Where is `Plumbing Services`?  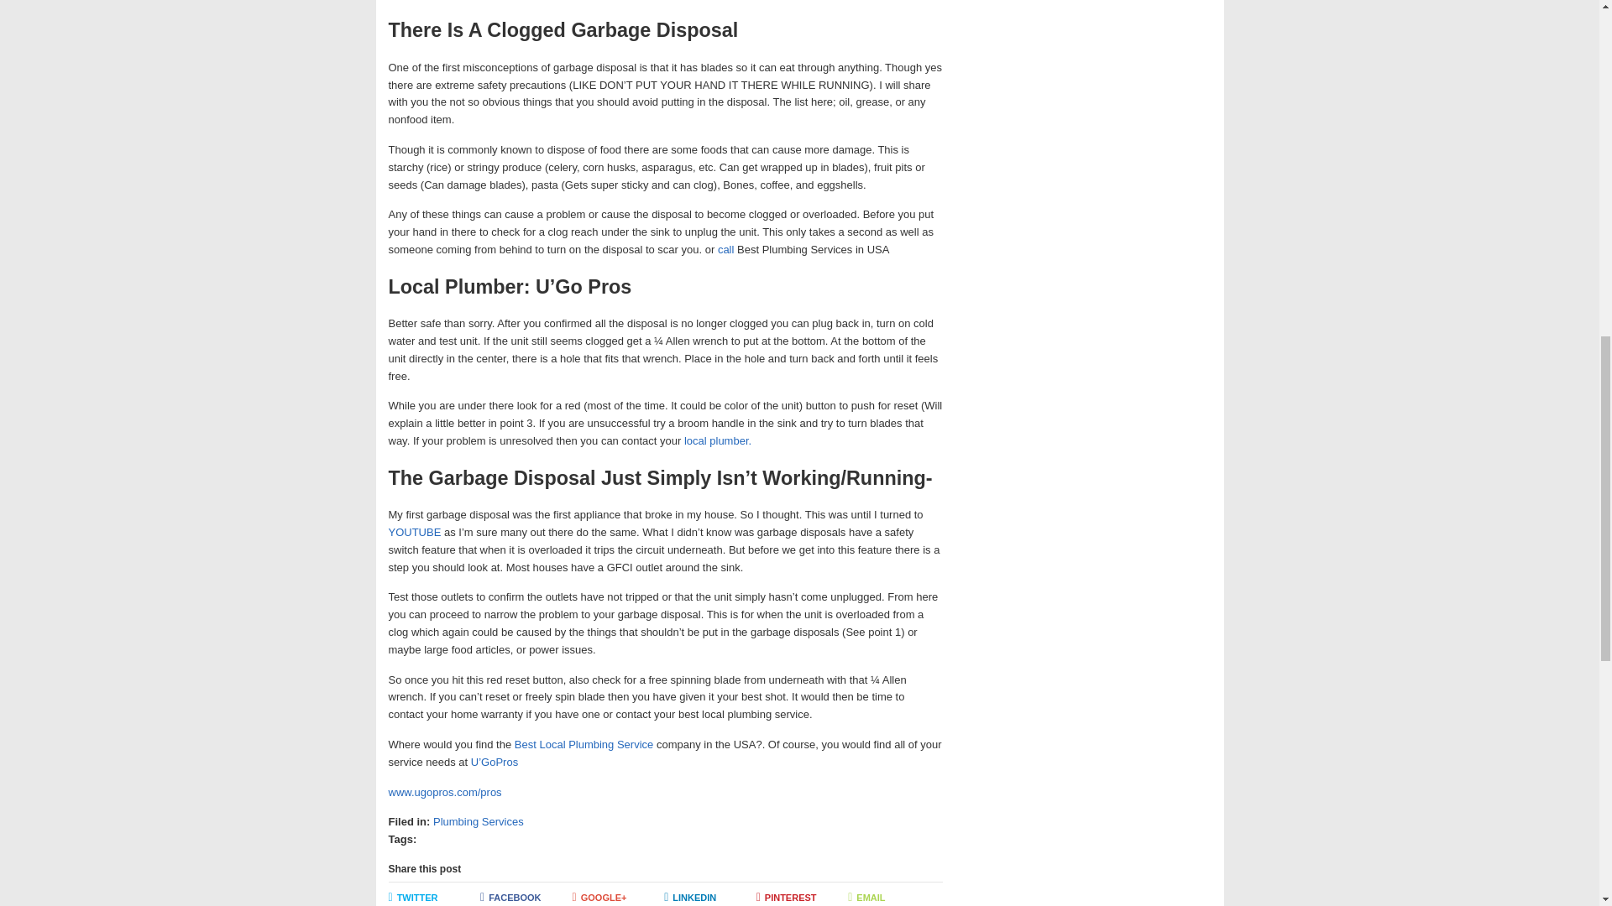
Plumbing Services is located at coordinates (479, 822).